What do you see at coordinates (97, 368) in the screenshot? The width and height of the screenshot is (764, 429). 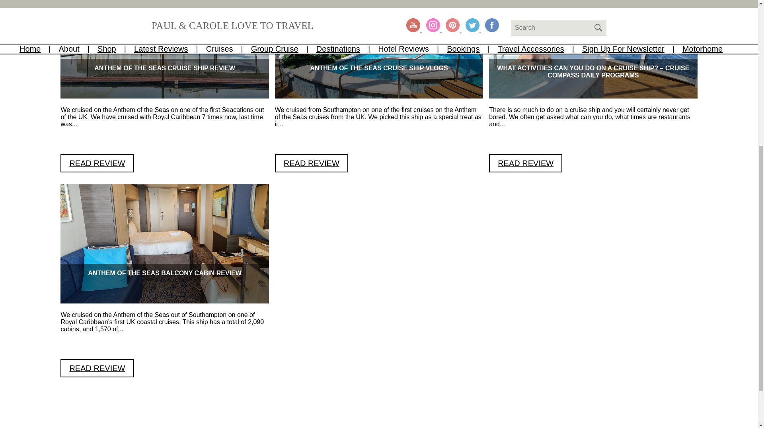 I see `Anthem of the Seas Balcony Cabin Review` at bounding box center [97, 368].